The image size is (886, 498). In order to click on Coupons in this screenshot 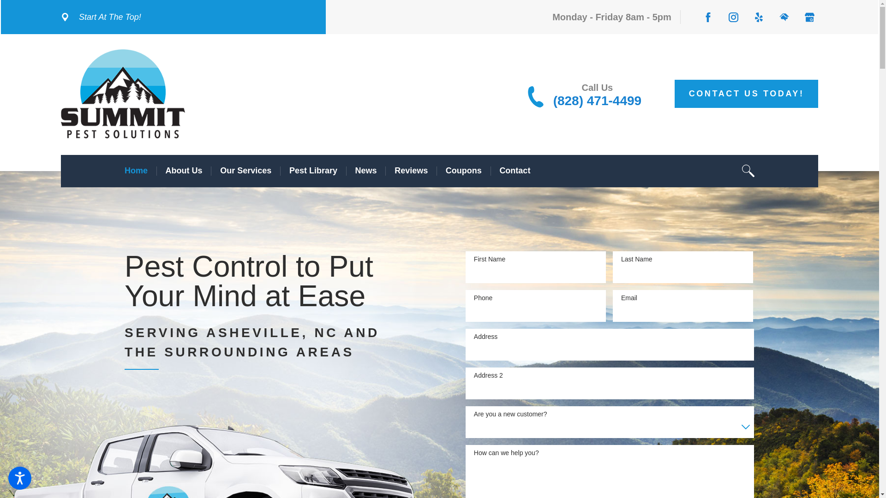, I will do `click(463, 171)`.